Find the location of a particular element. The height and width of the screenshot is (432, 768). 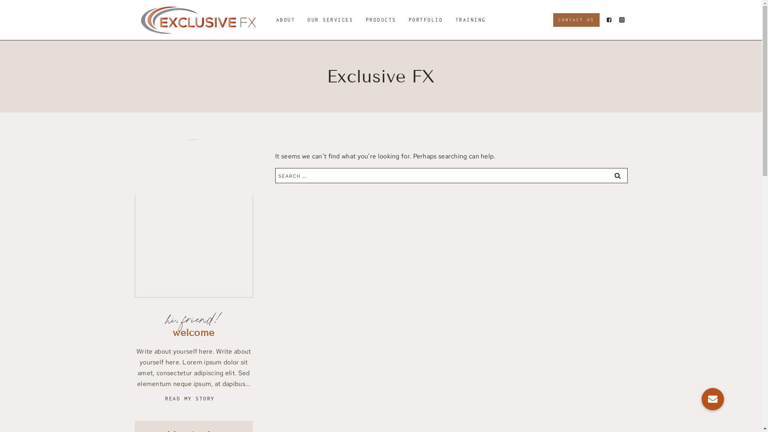

TRAINING is located at coordinates (470, 20).